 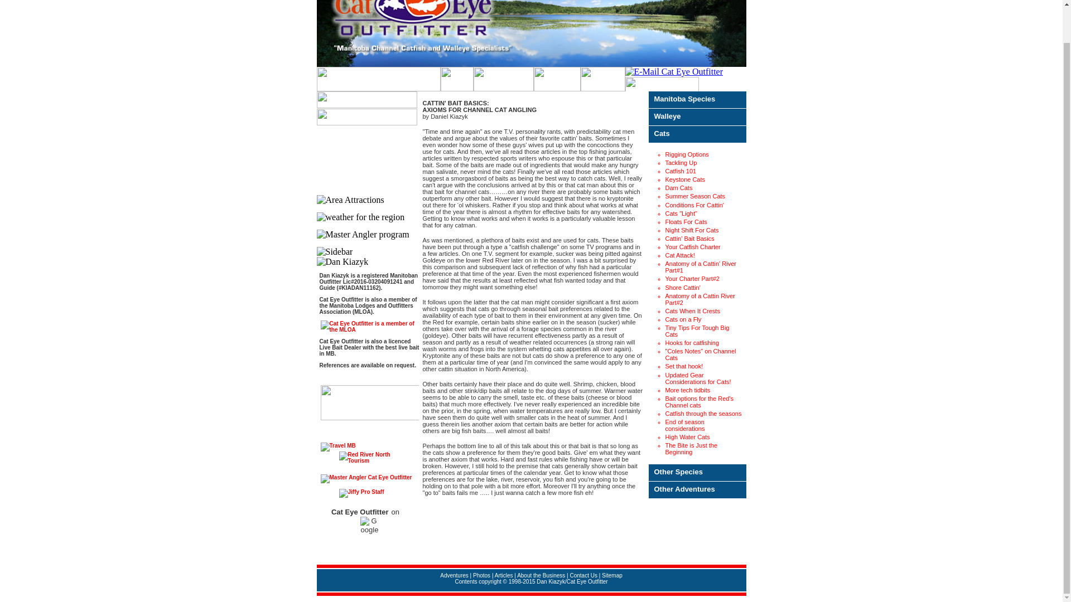 I want to click on Cat Eye Outfitter, so click(x=532, y=33).